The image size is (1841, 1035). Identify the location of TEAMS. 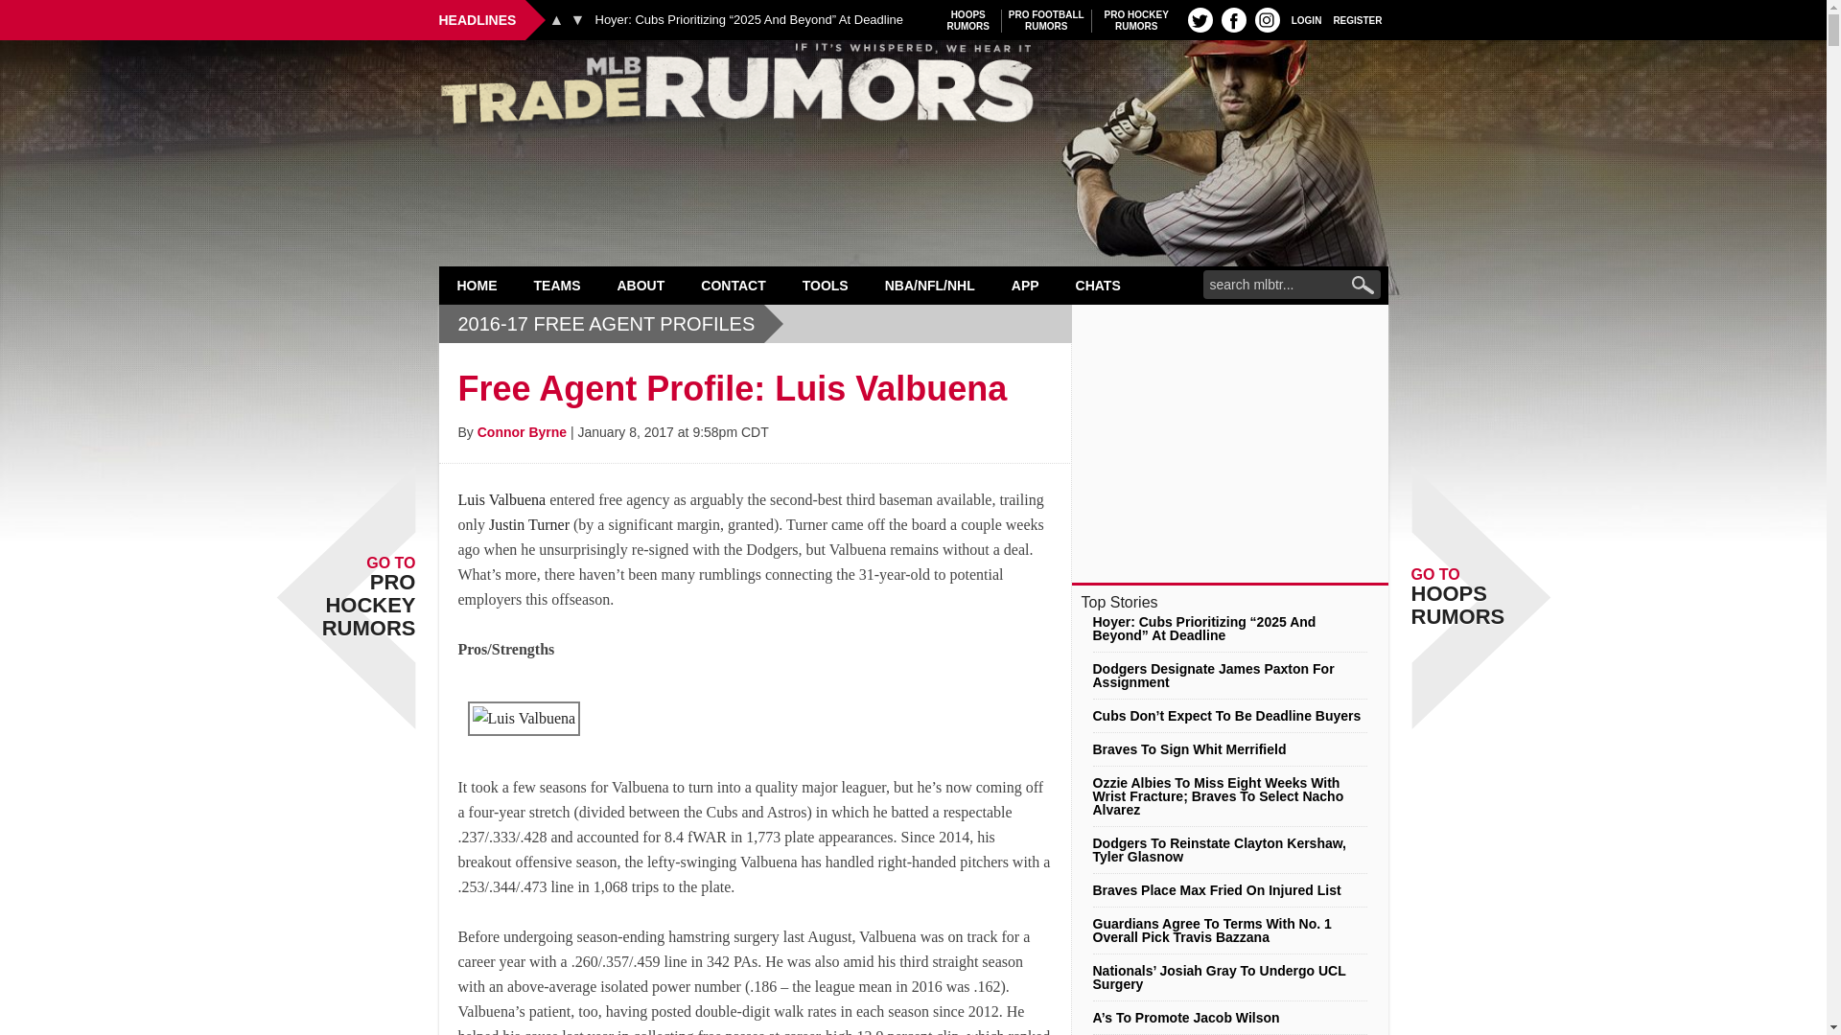
(968, 20).